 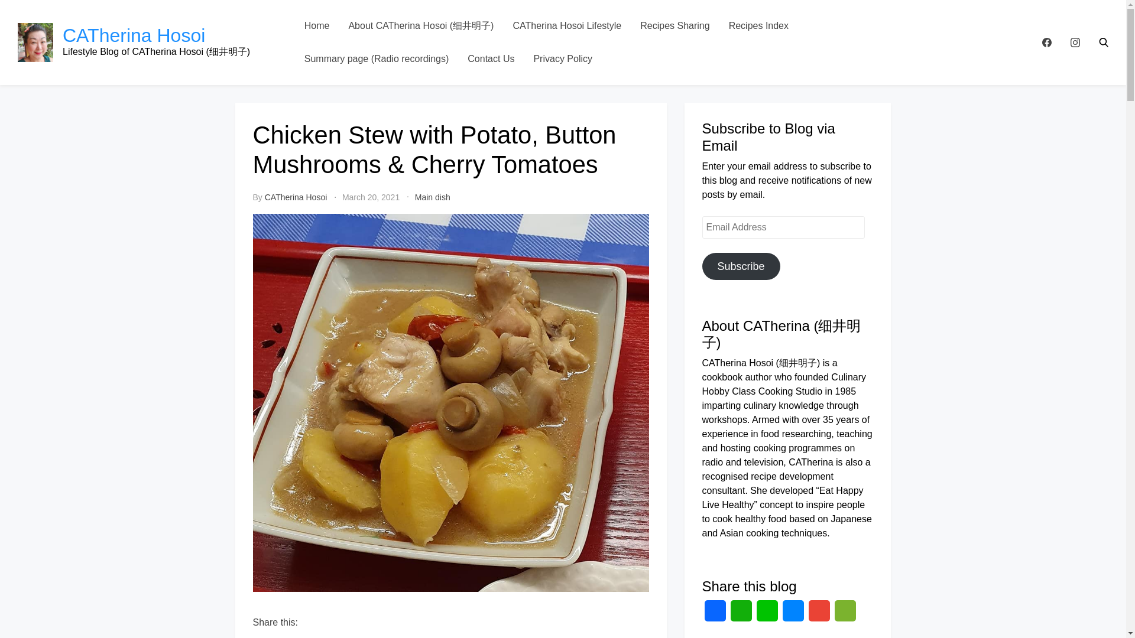 I want to click on Privacy Policy, so click(x=562, y=59).